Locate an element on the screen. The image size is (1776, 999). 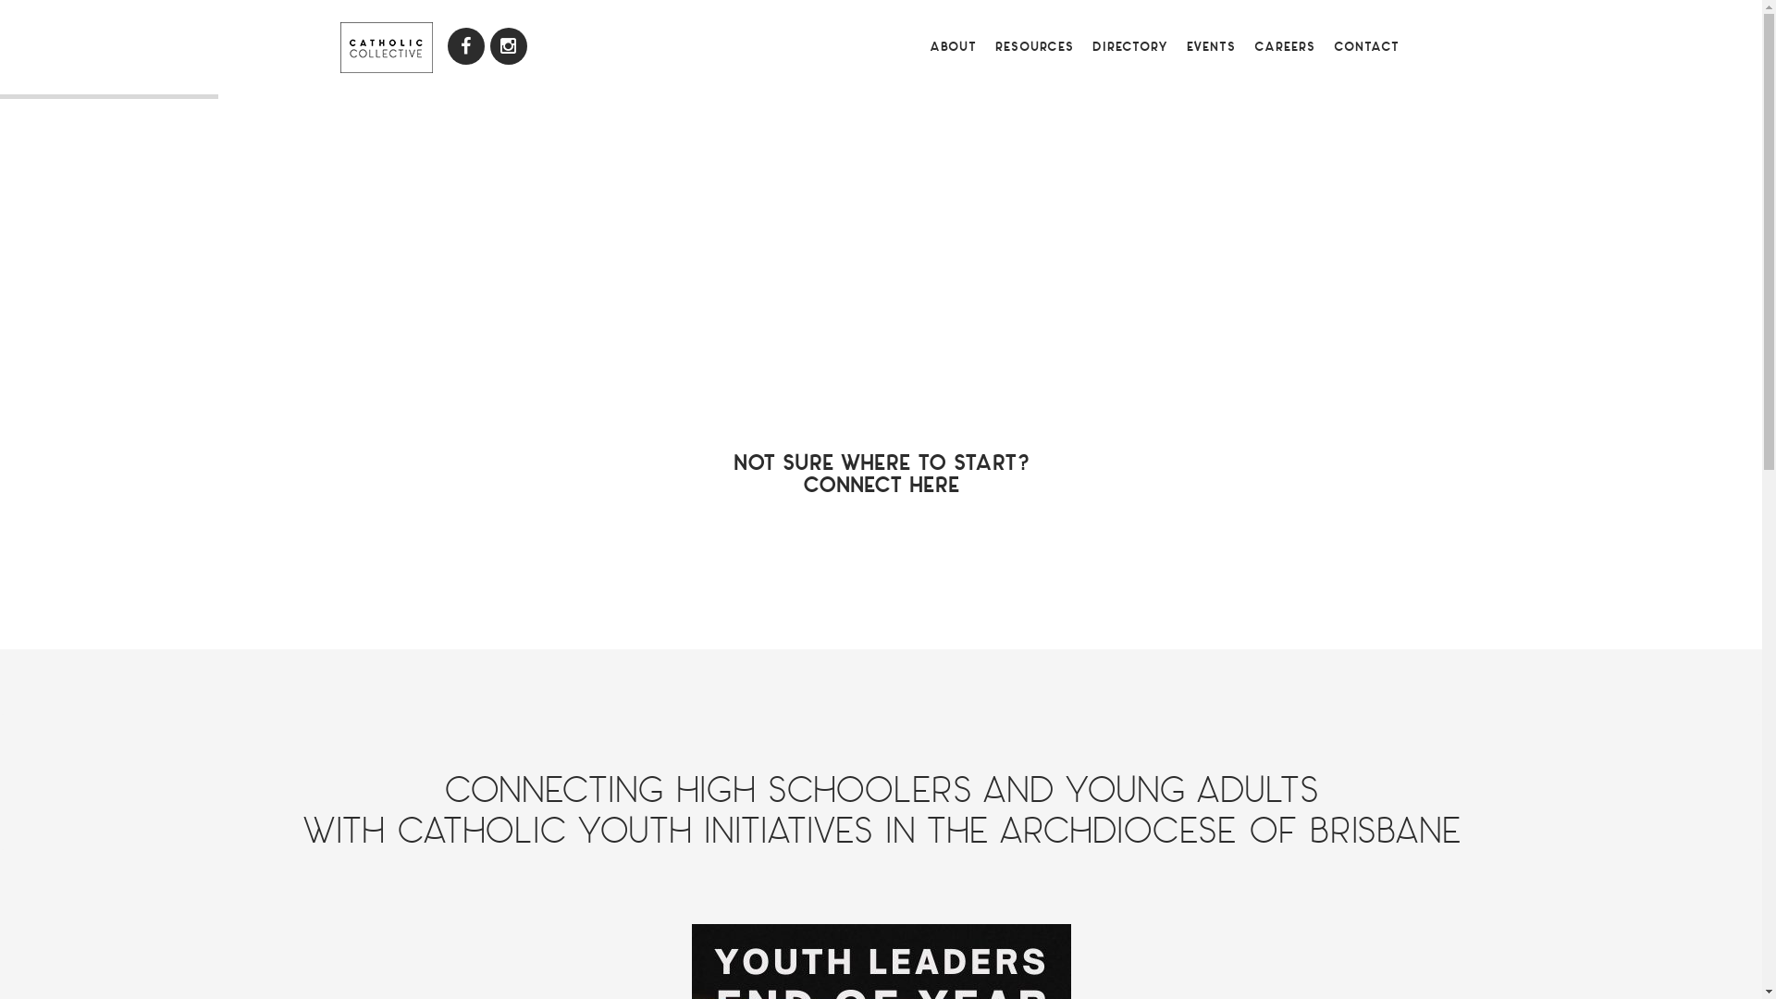
CAREERS is located at coordinates (1285, 46).